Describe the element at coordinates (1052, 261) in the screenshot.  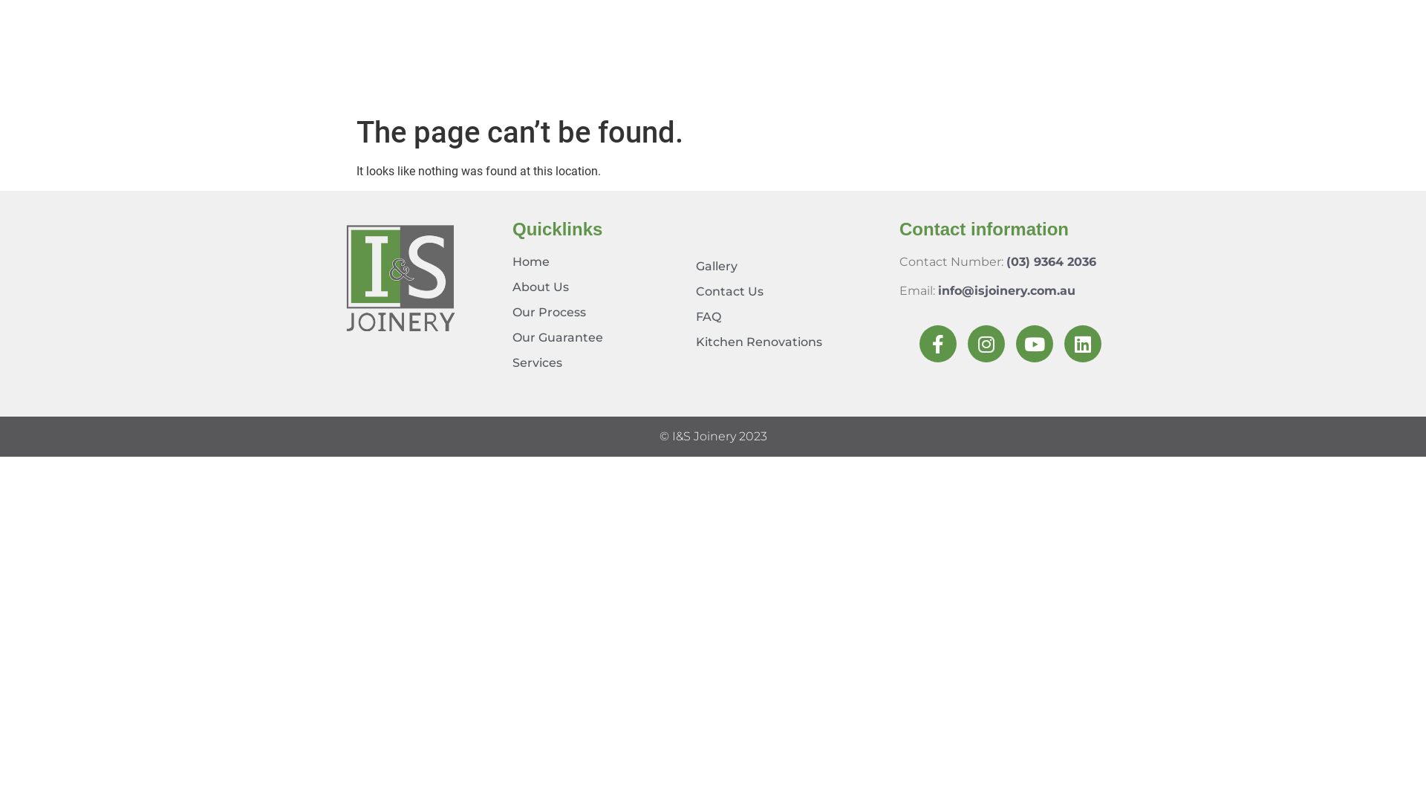
I see `(03) 9364 2036` at that location.